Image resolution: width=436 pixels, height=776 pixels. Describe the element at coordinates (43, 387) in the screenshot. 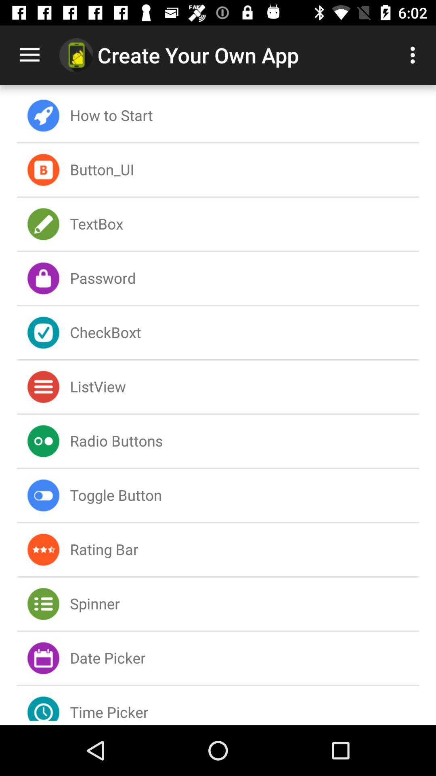

I see `click on icon which is beside listview` at that location.